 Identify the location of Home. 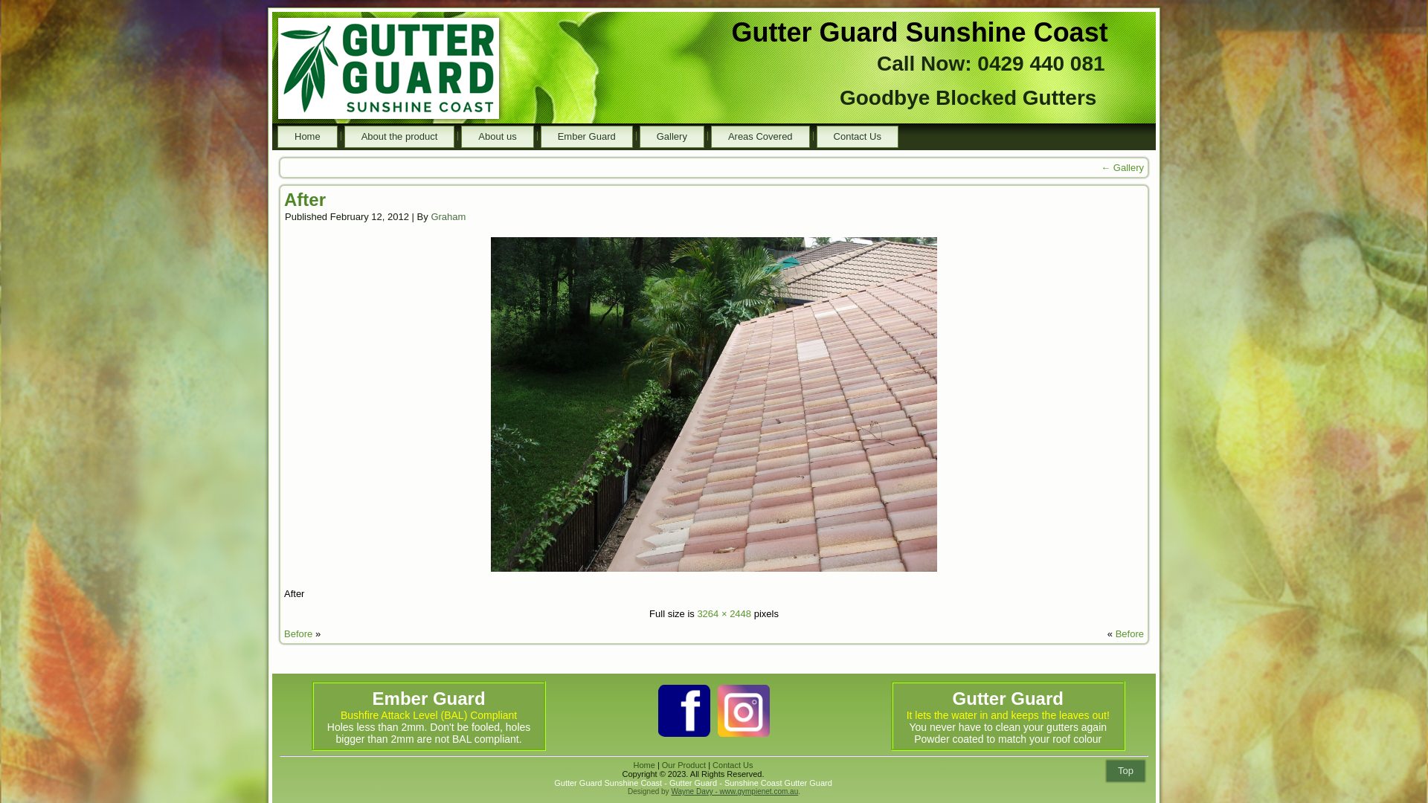
(644, 765).